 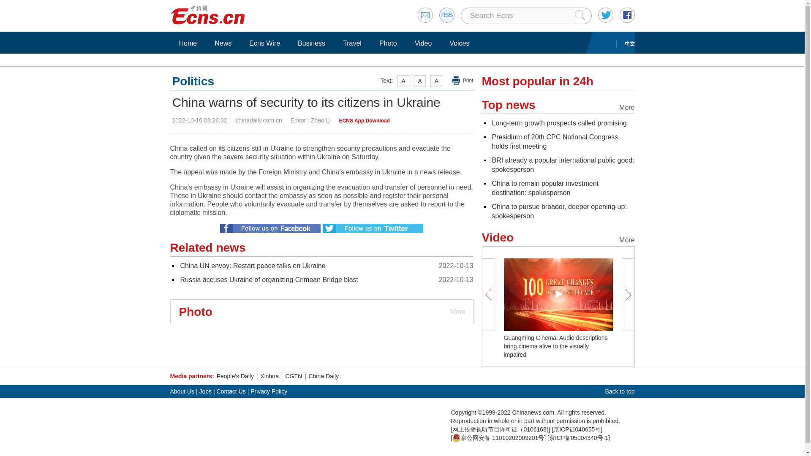 I want to click on News, so click(x=223, y=43).